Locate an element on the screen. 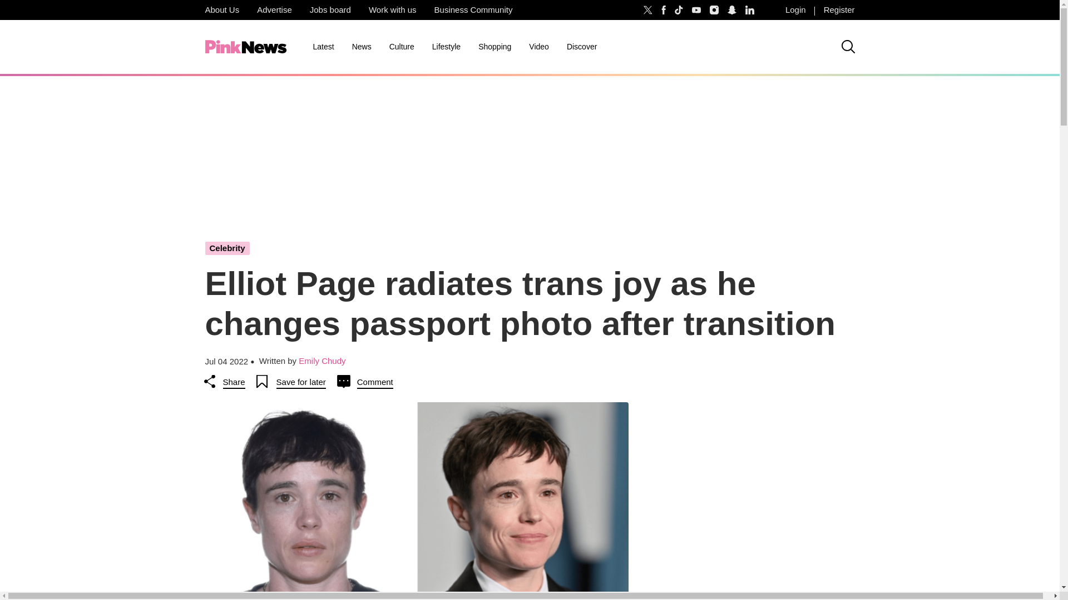 This screenshot has width=1068, height=600. Business Community is located at coordinates (473, 10).